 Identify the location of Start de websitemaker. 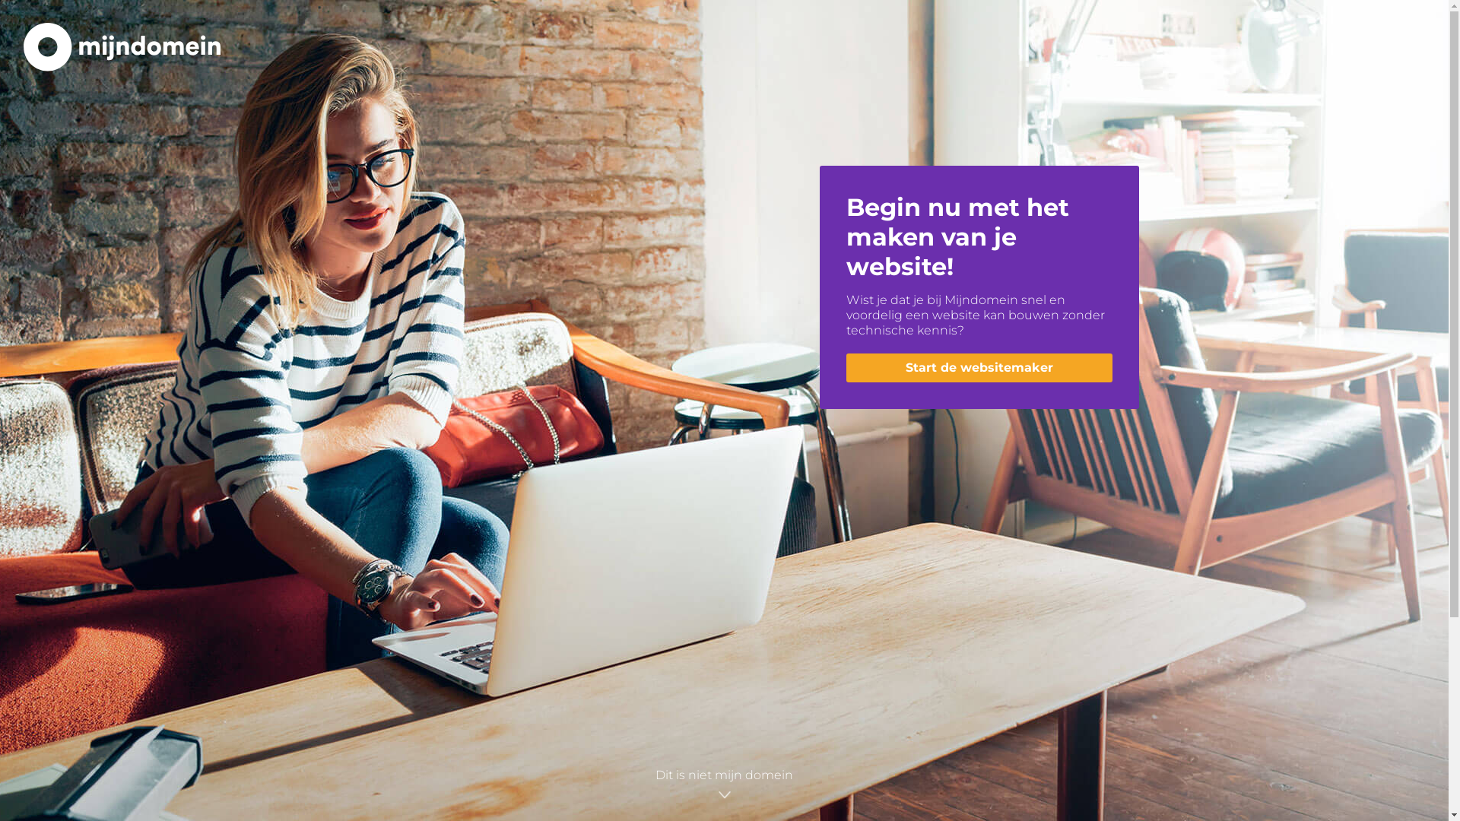
(979, 368).